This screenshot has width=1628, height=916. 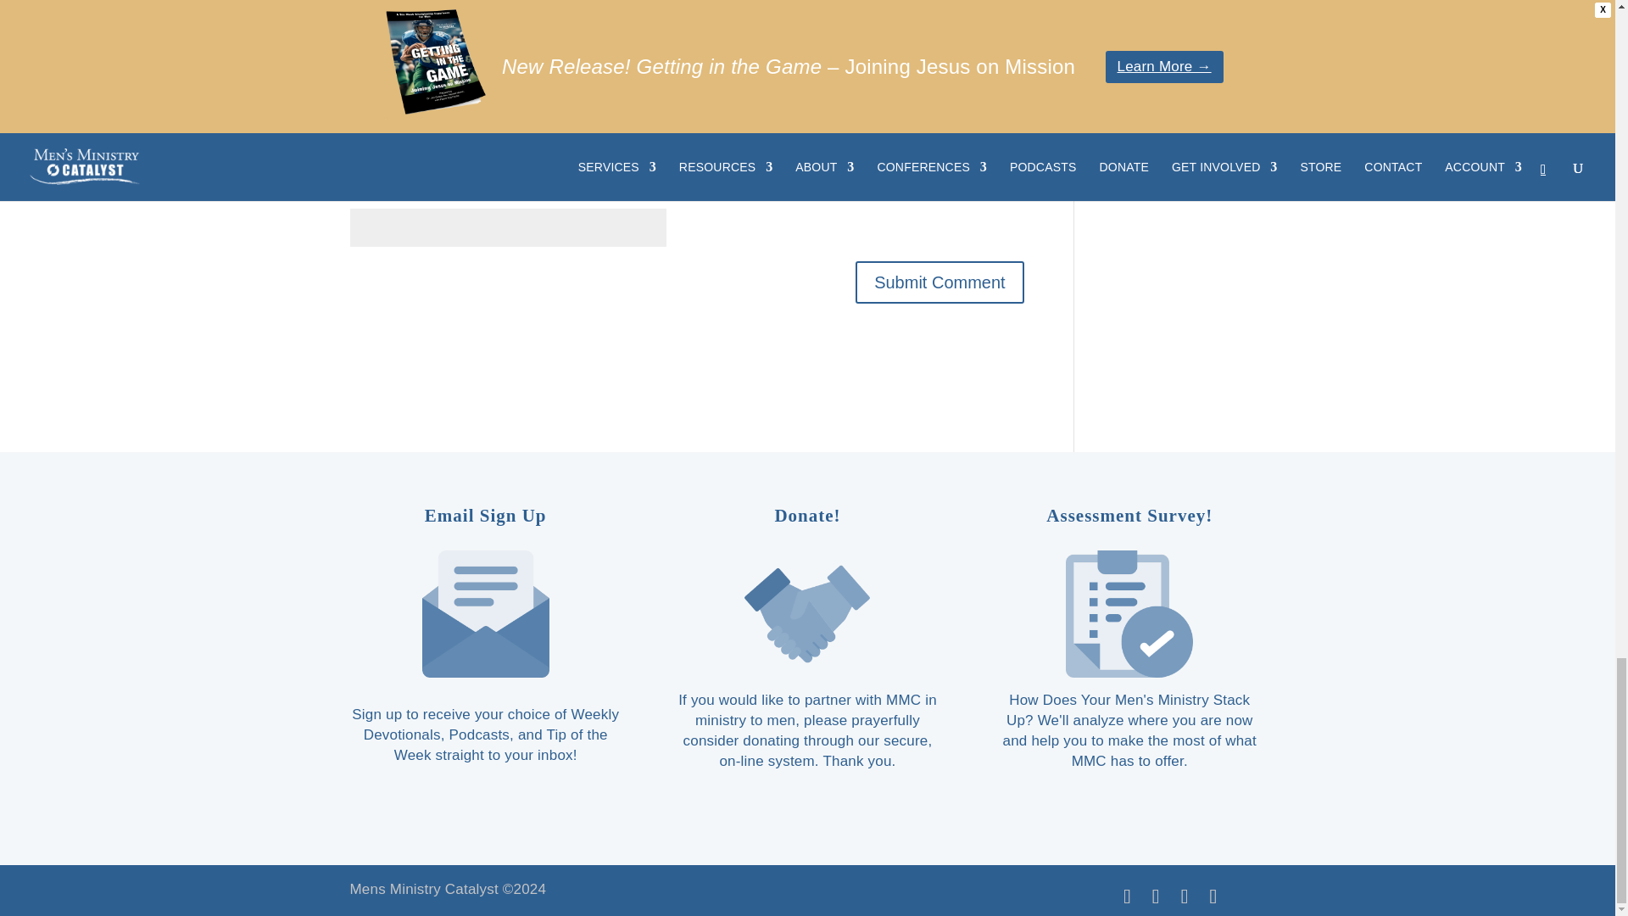 What do you see at coordinates (939, 282) in the screenshot?
I see `Submit Comment` at bounding box center [939, 282].